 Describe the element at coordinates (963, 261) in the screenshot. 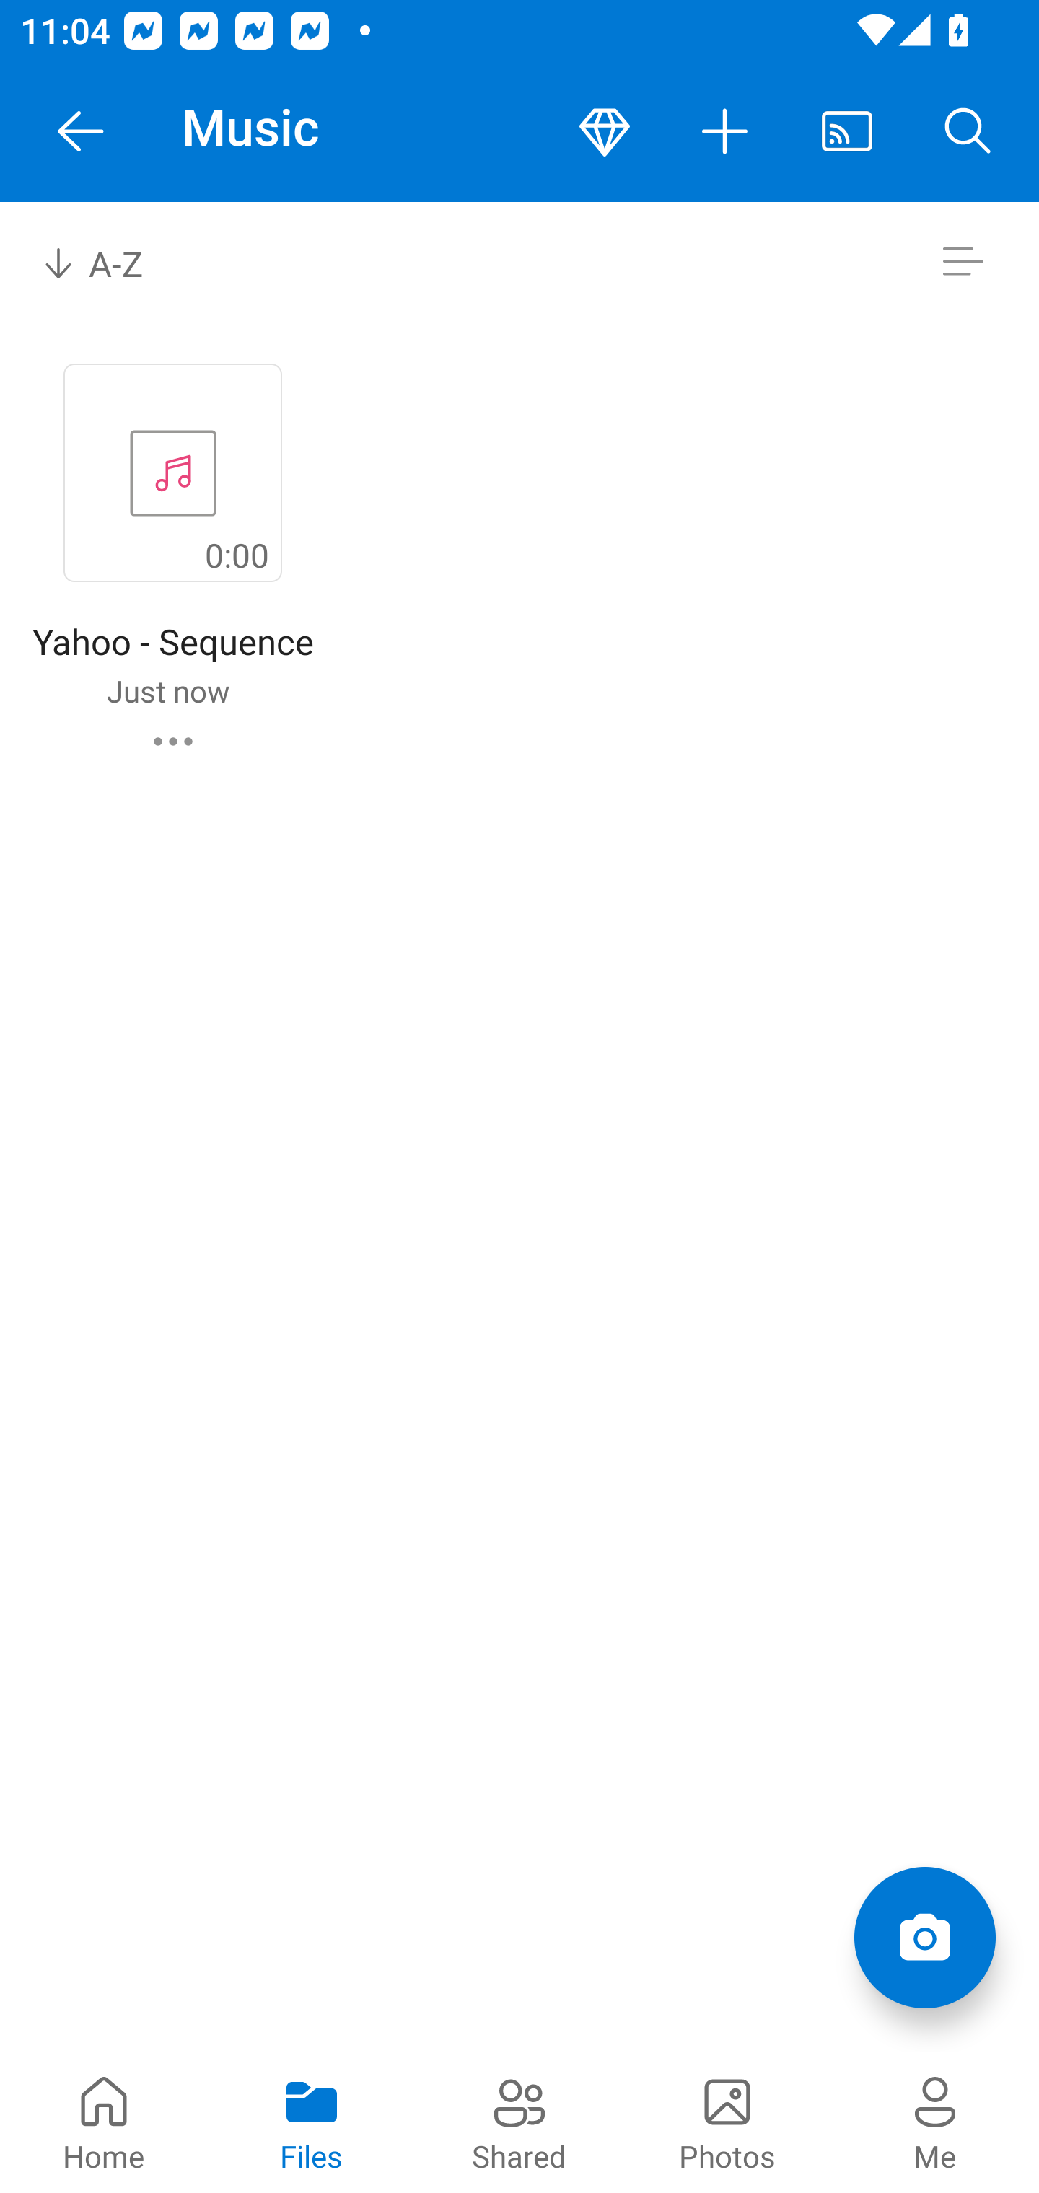

I see `Switch to list view` at that location.